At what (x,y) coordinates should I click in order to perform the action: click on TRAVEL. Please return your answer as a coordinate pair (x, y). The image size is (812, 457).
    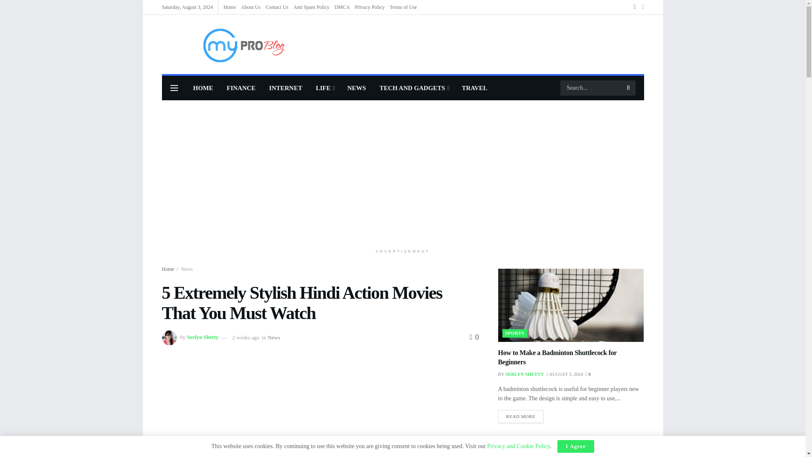
    Looking at the image, I should click on (475, 88).